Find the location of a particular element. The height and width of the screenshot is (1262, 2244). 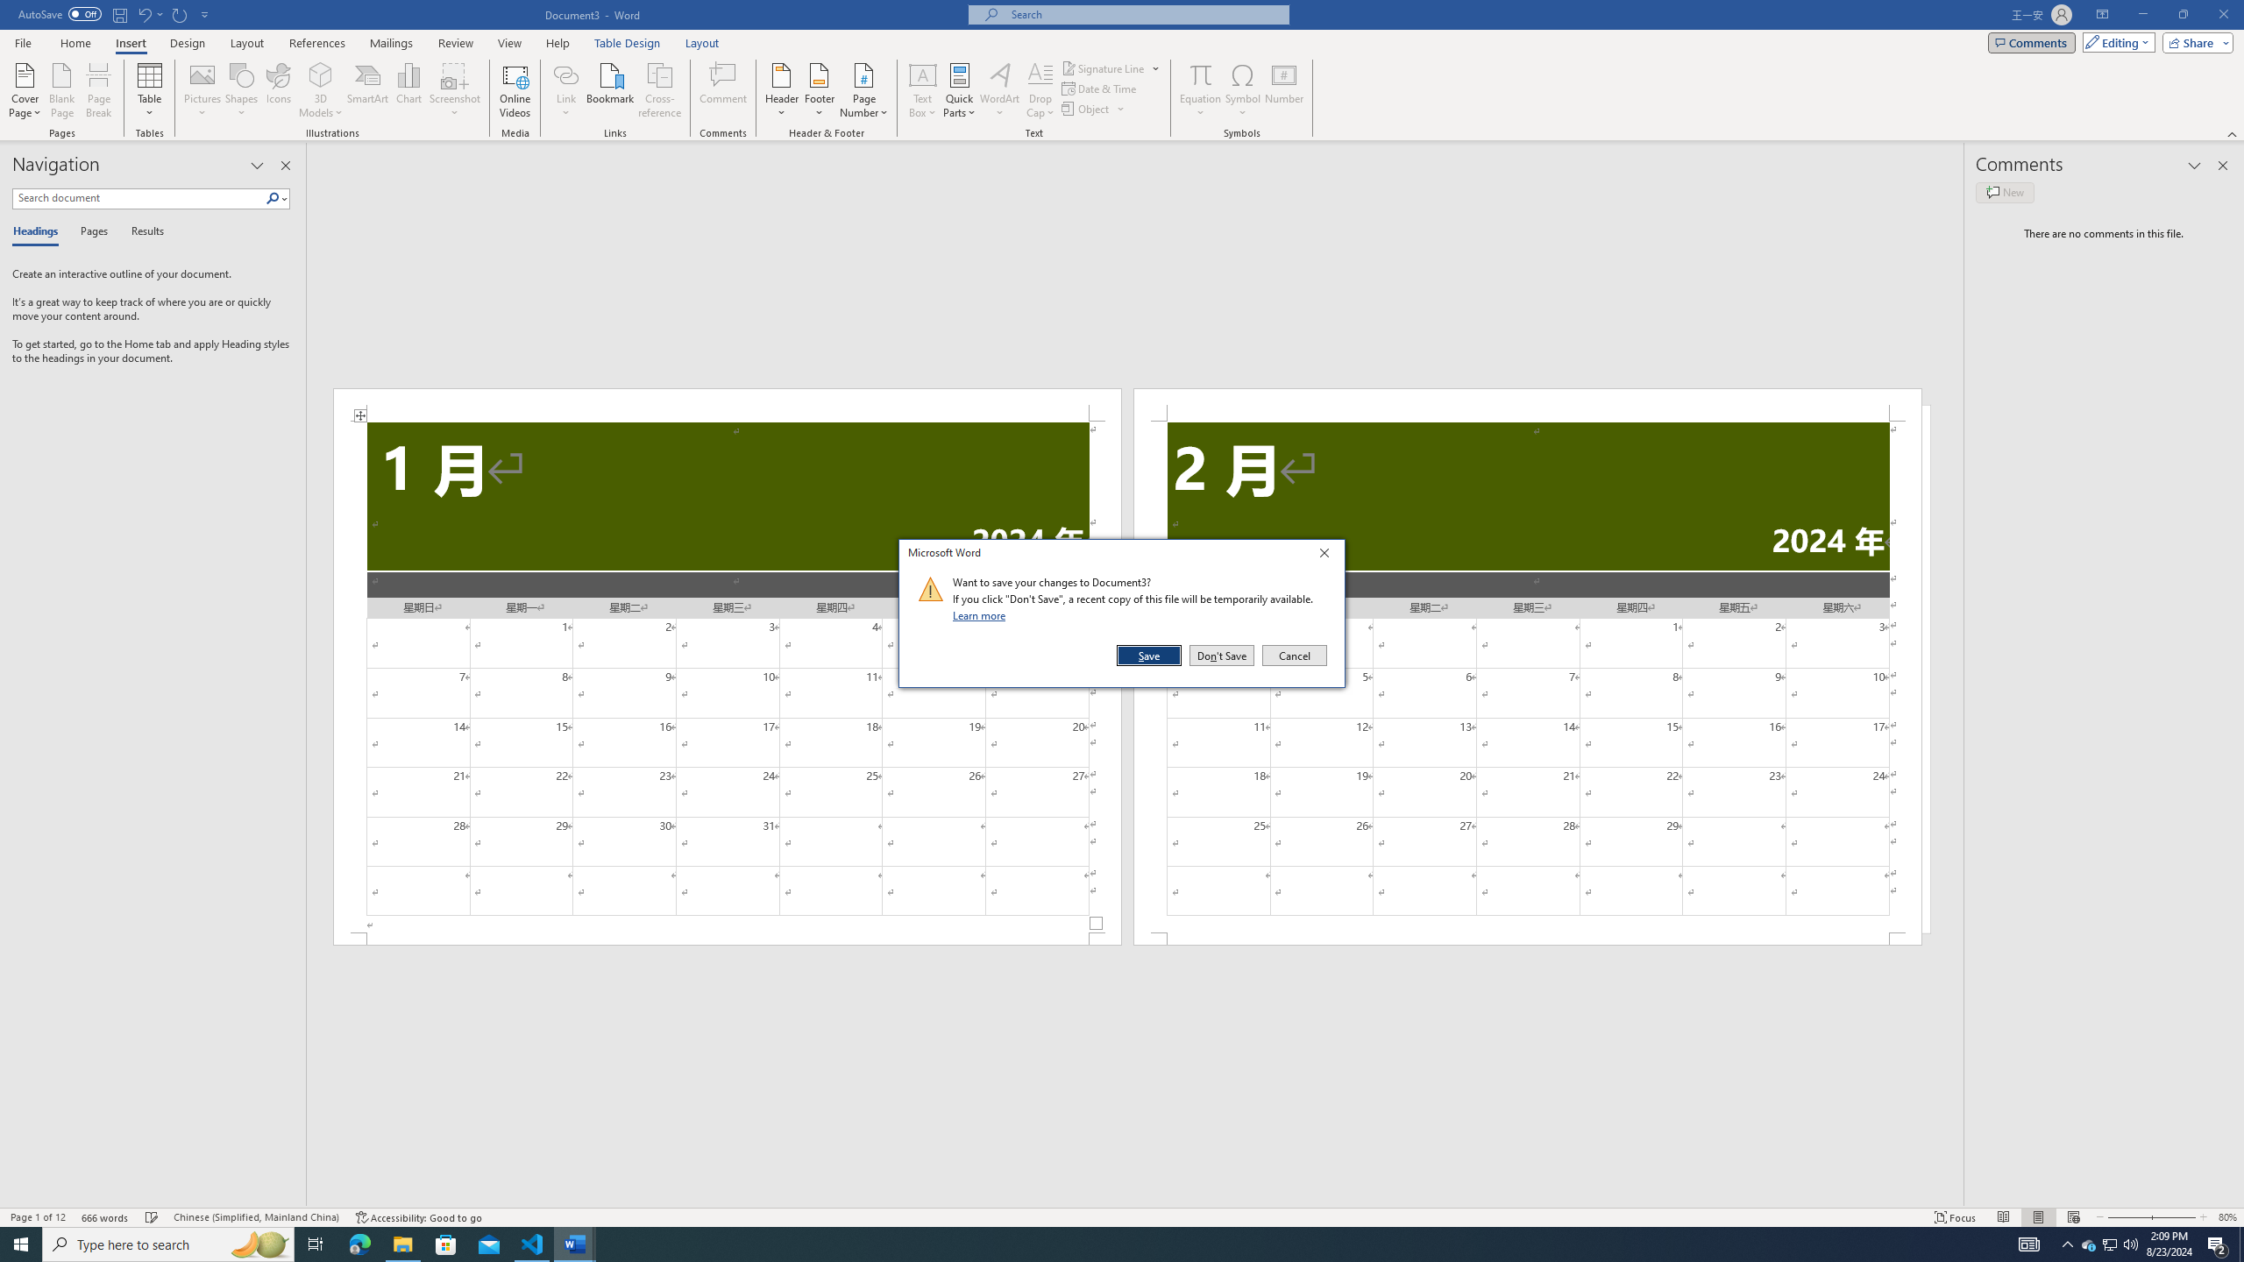

Type here to search is located at coordinates (168, 1244).